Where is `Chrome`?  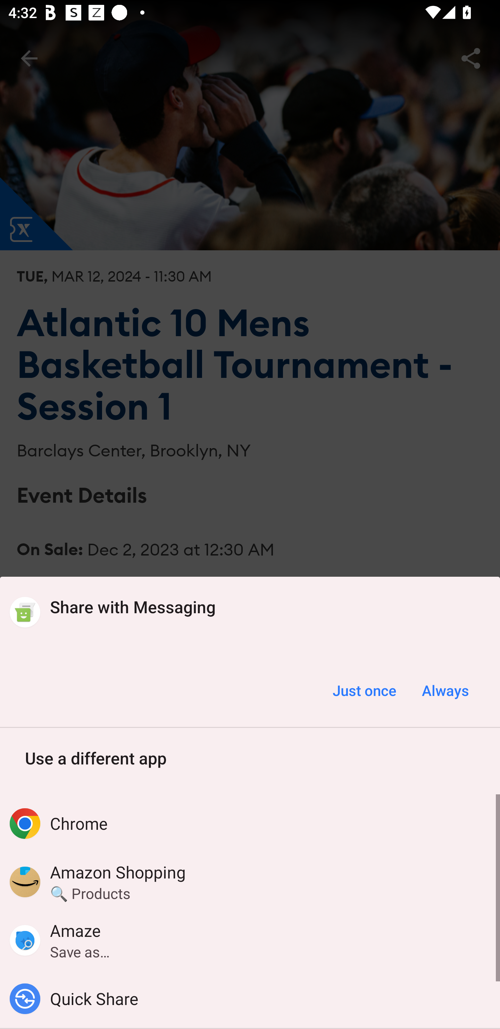
Chrome is located at coordinates (250, 824).